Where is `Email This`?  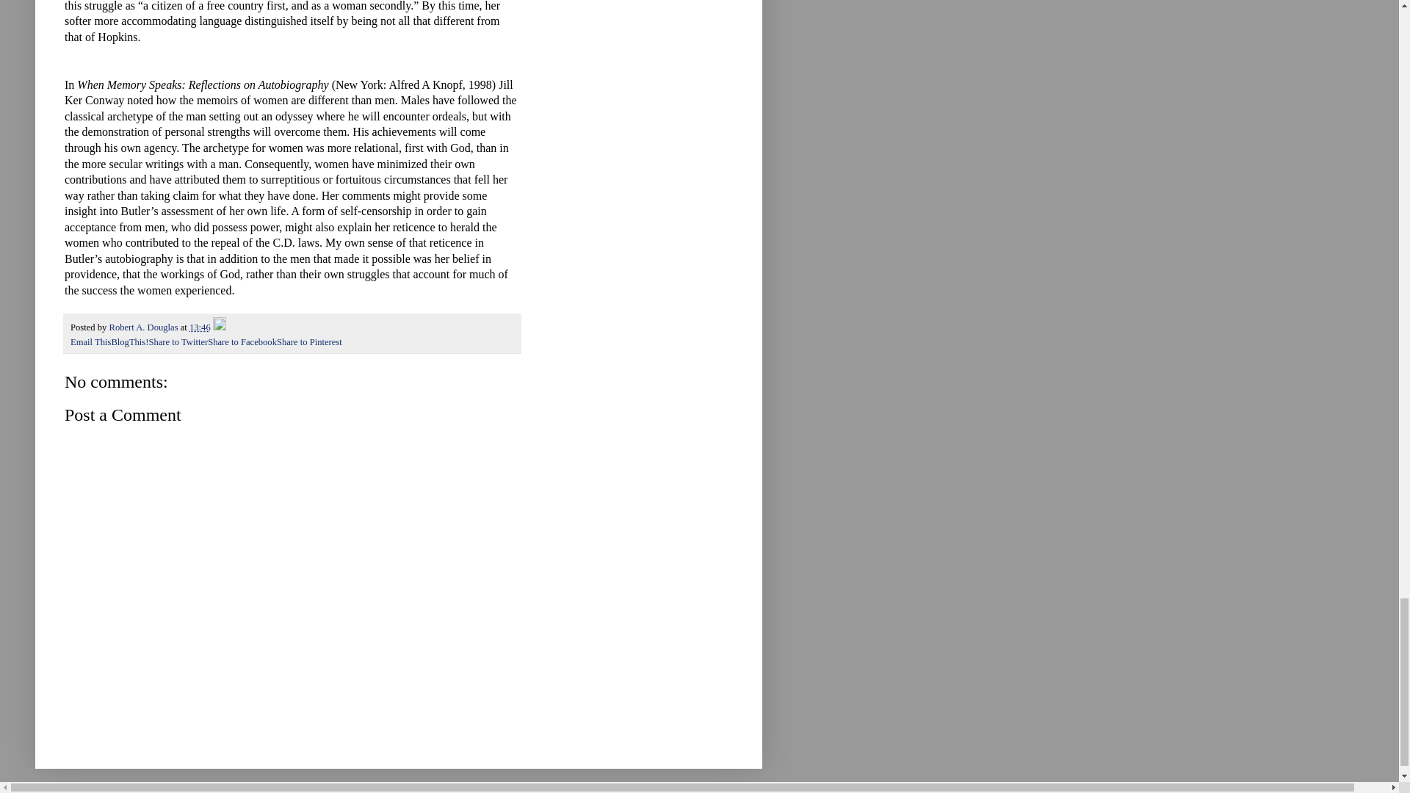
Email This is located at coordinates (91, 342).